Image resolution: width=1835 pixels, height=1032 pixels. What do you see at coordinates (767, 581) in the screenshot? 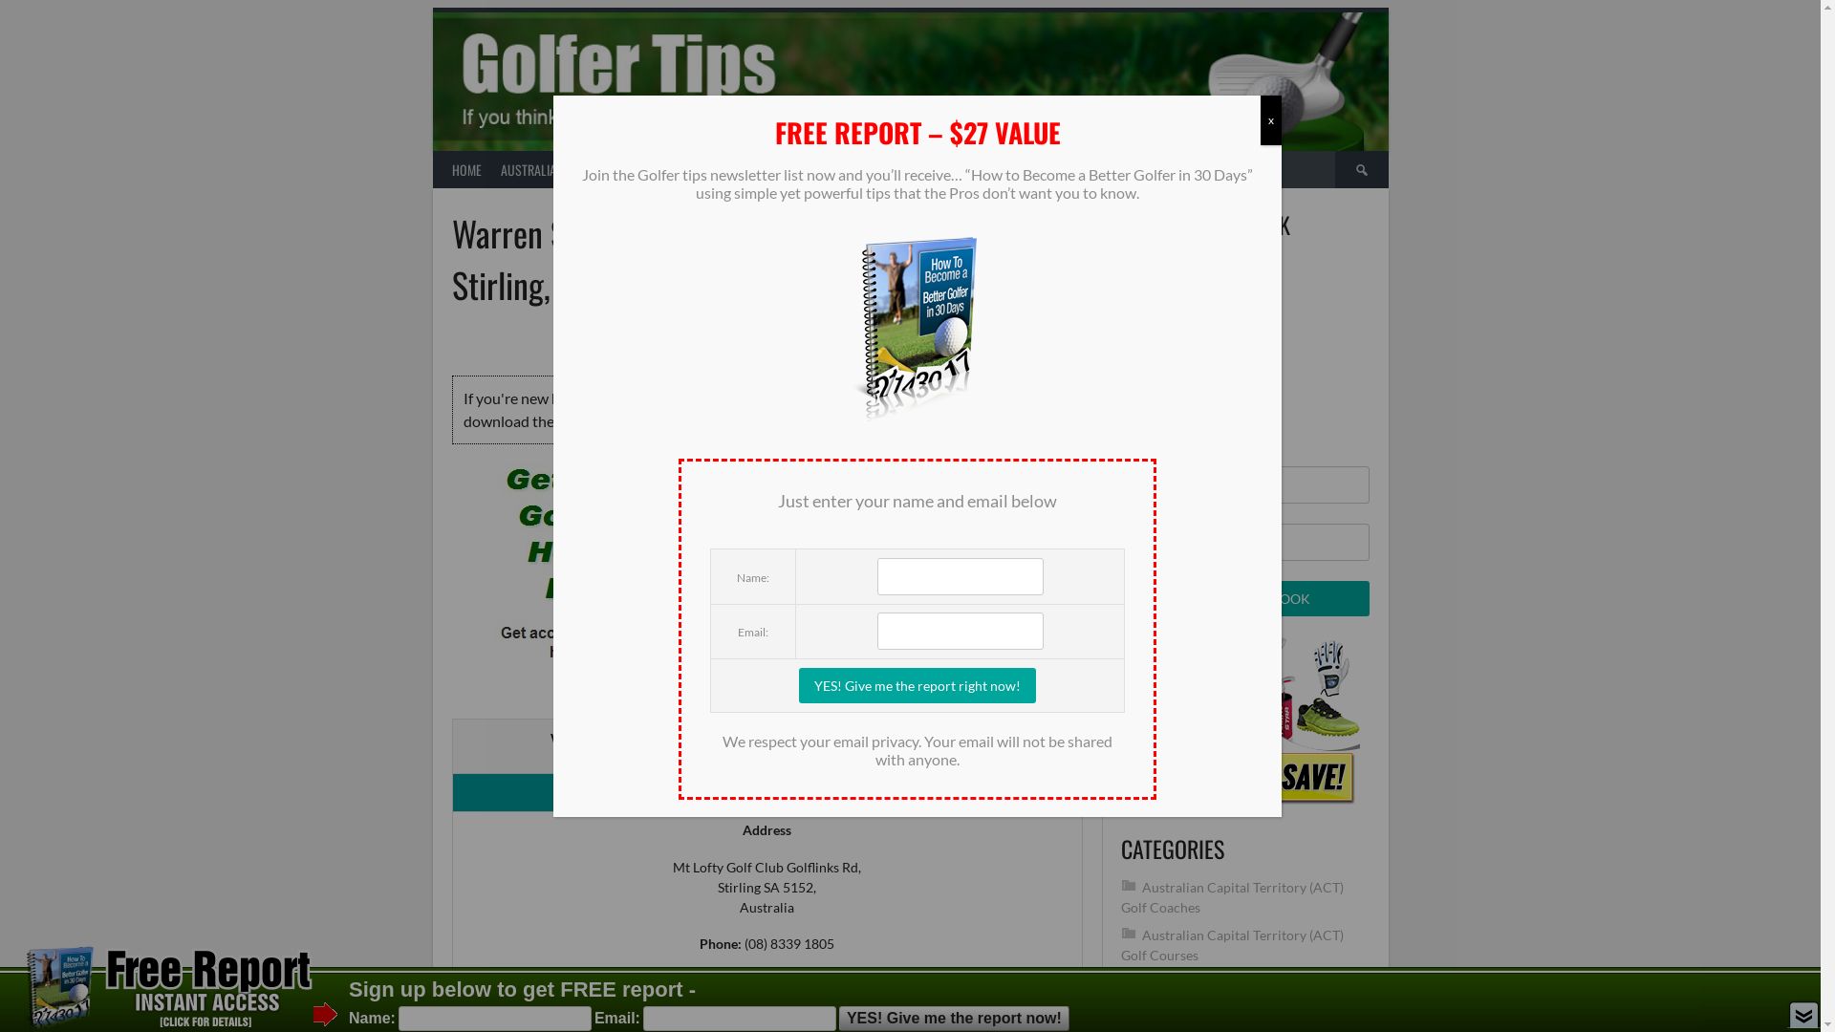
I see `Golfer Tips - Free Golf Tips and Videos` at bounding box center [767, 581].